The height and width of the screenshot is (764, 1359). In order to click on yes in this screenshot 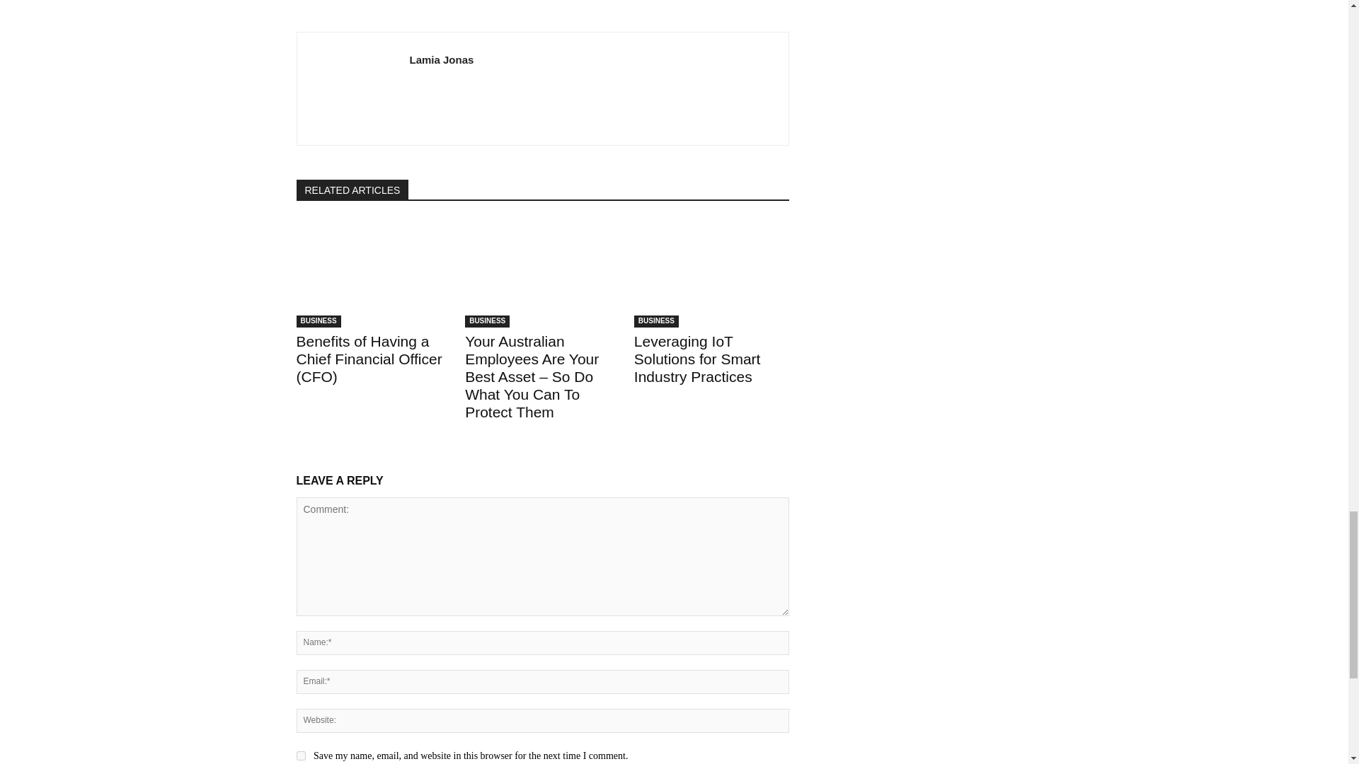, I will do `click(300, 756)`.